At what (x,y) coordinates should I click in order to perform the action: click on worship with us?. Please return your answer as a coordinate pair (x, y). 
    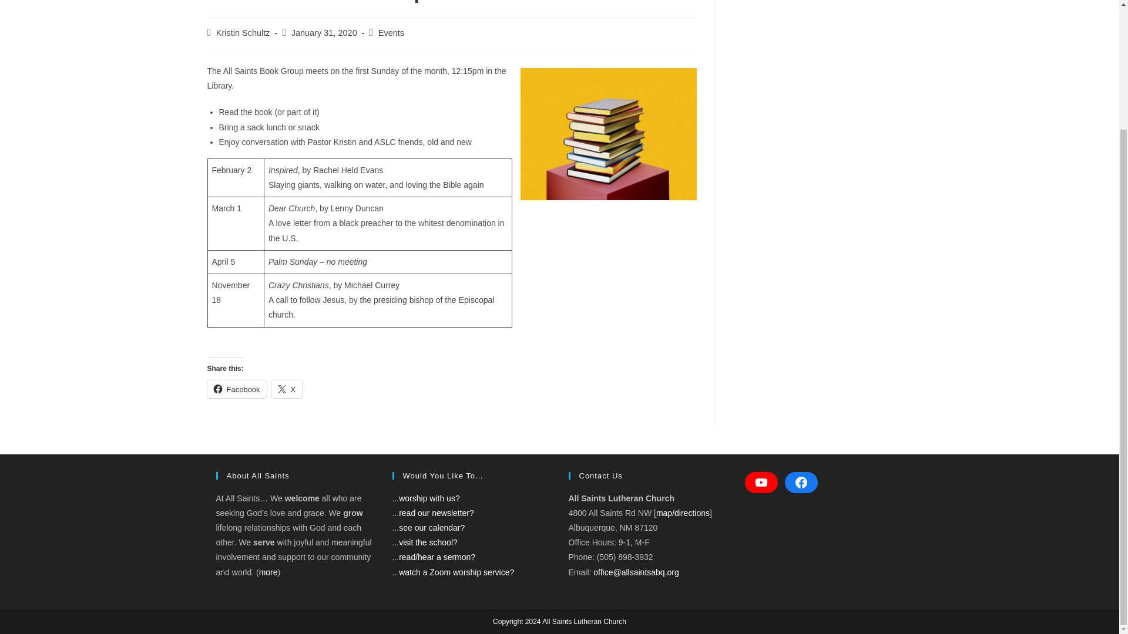
    Looking at the image, I should click on (429, 498).